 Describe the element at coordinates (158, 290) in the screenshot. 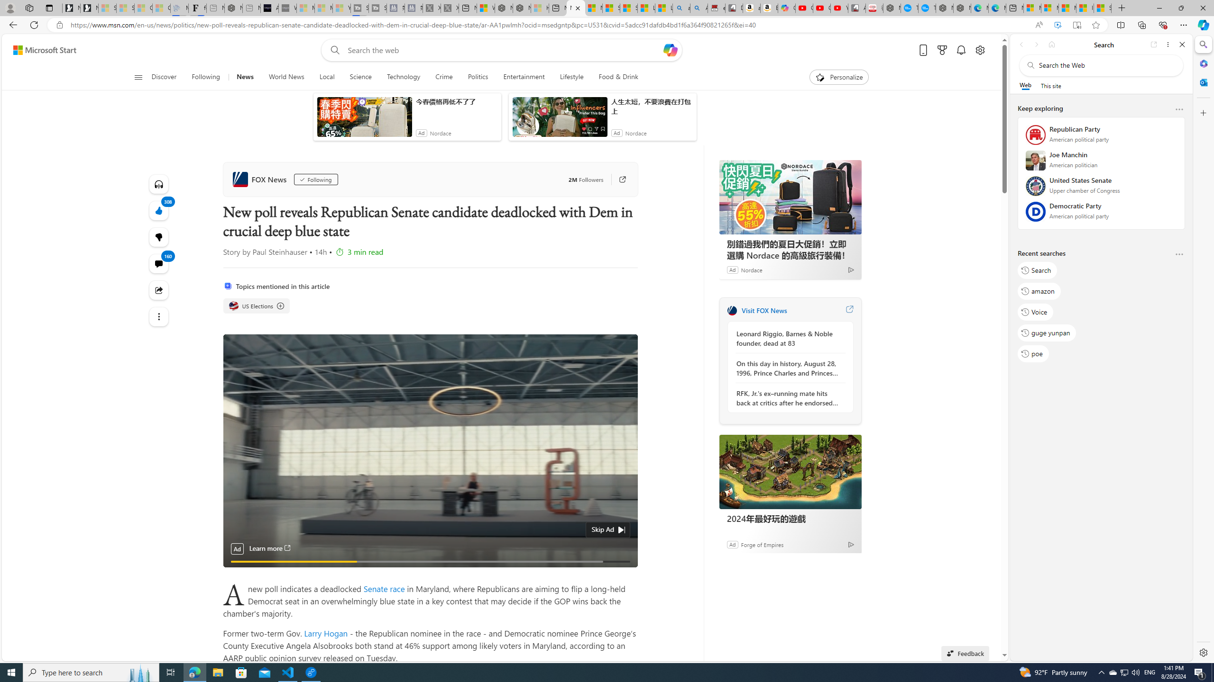

I see `Share this story` at that location.